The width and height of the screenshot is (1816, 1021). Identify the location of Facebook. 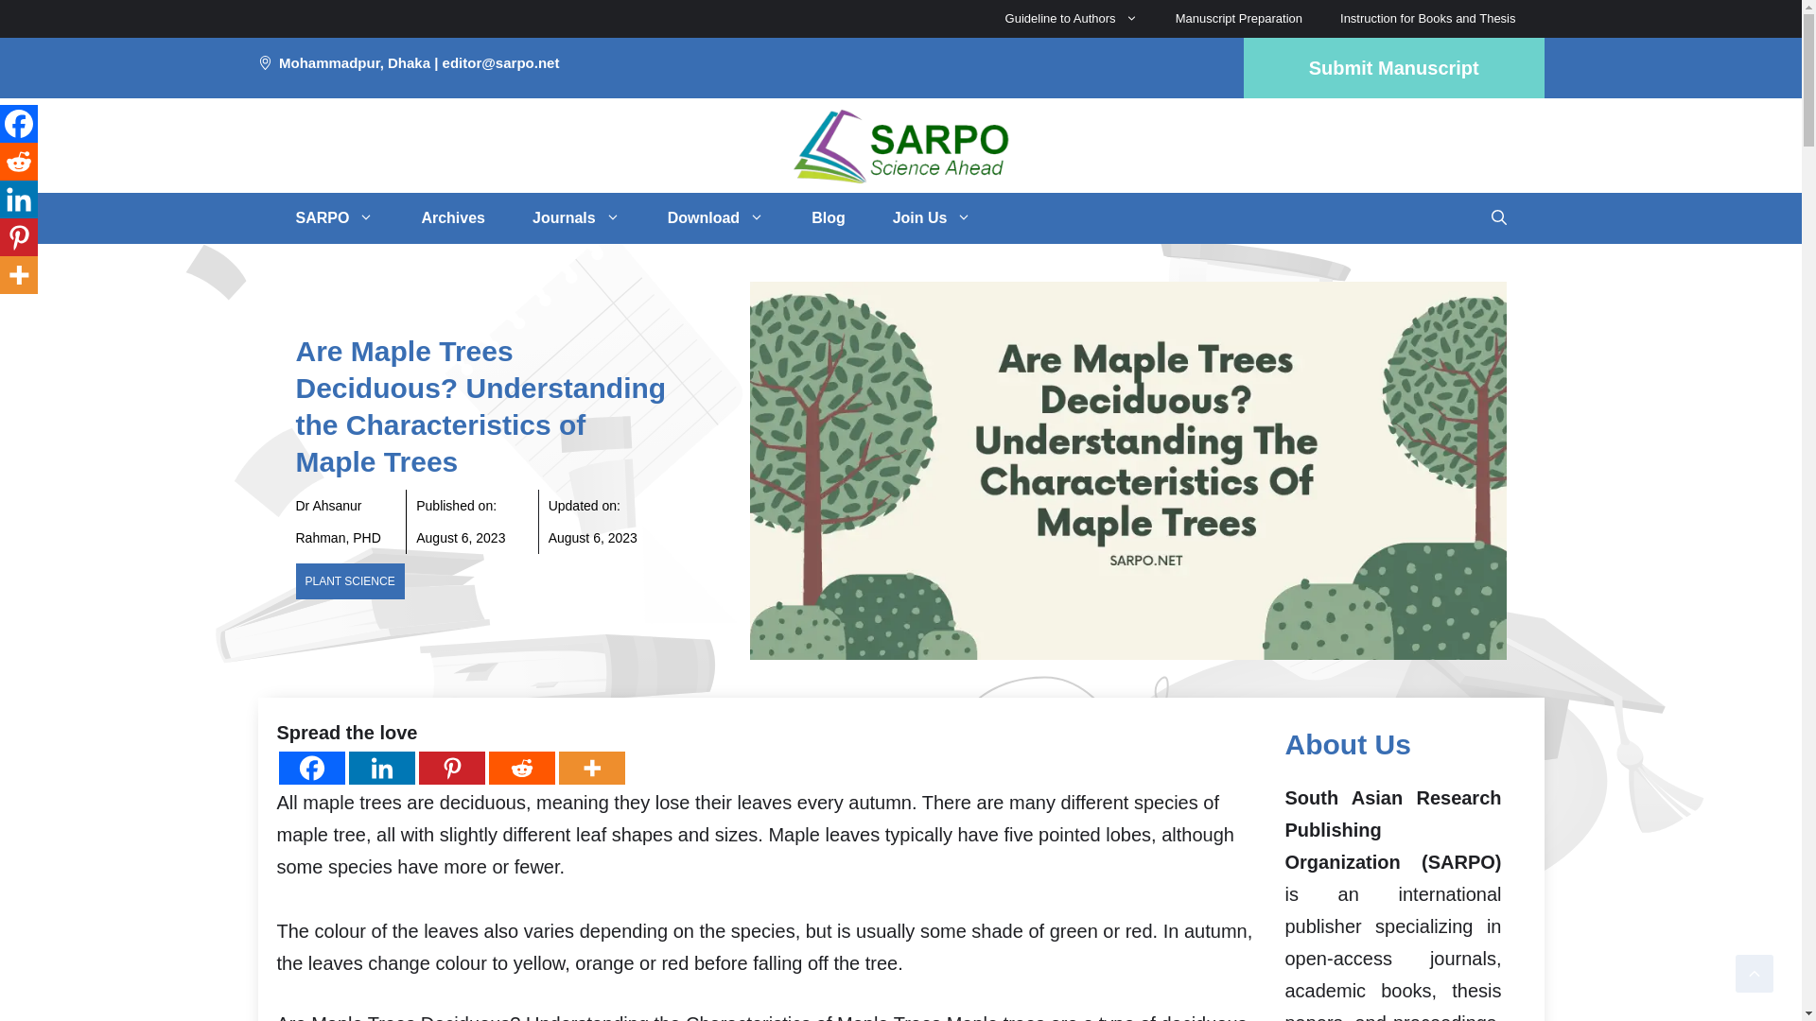
(310, 768).